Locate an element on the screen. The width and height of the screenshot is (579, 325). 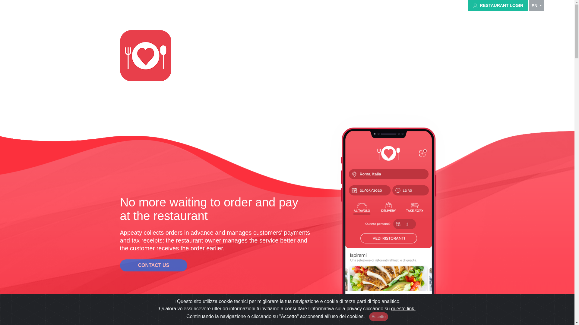
EN is located at coordinates (536, 5).